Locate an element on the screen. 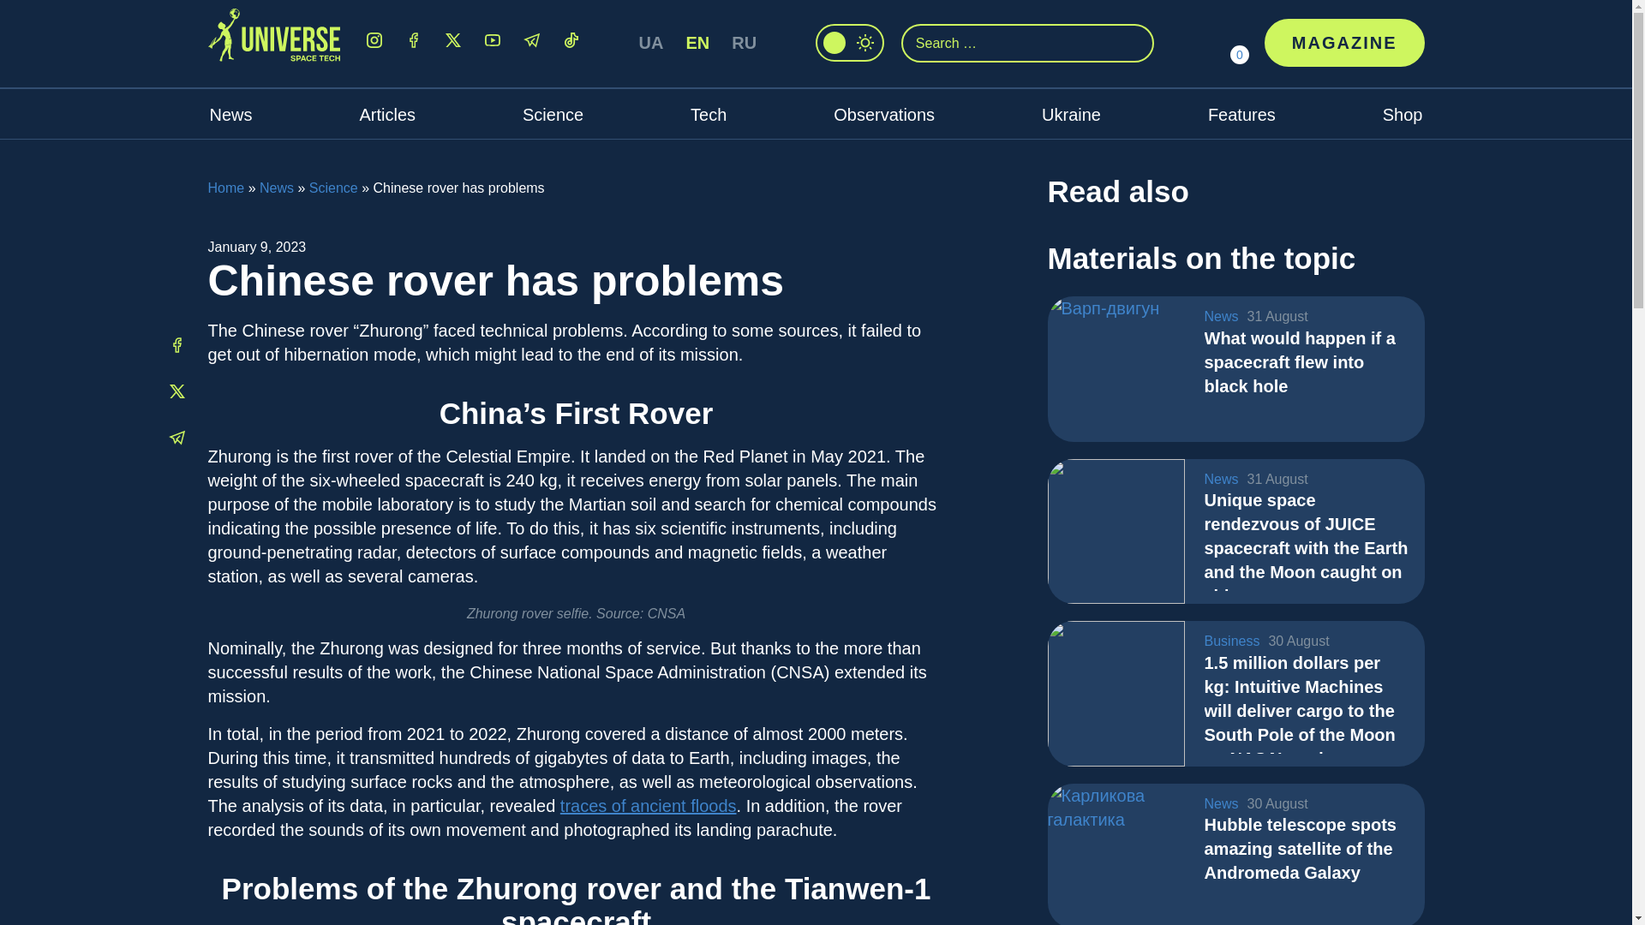 This screenshot has width=1645, height=925. News is located at coordinates (230, 115).